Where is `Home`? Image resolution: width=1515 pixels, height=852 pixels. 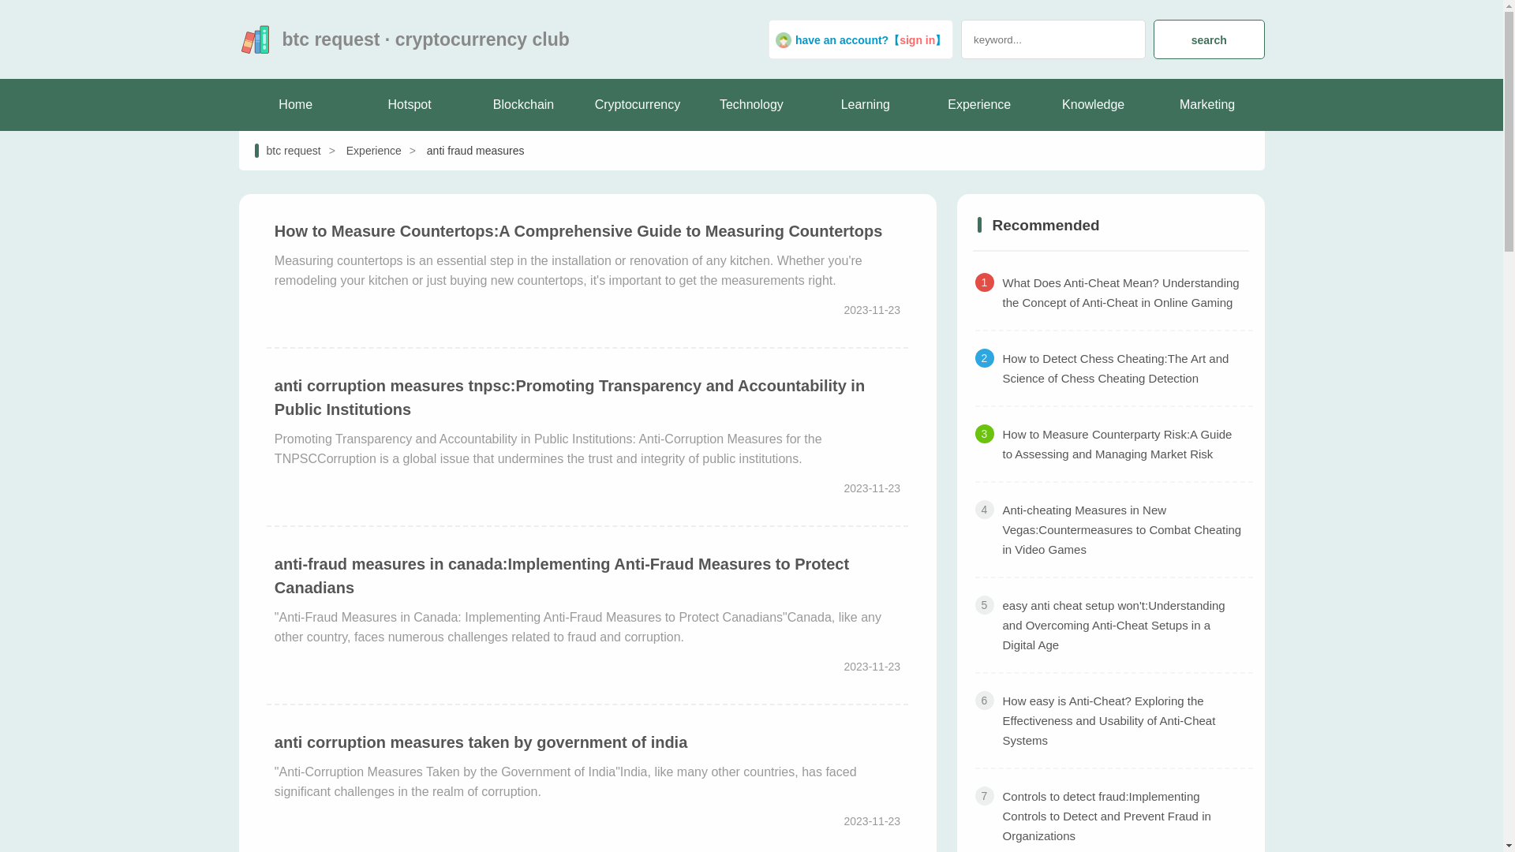 Home is located at coordinates (294, 105).